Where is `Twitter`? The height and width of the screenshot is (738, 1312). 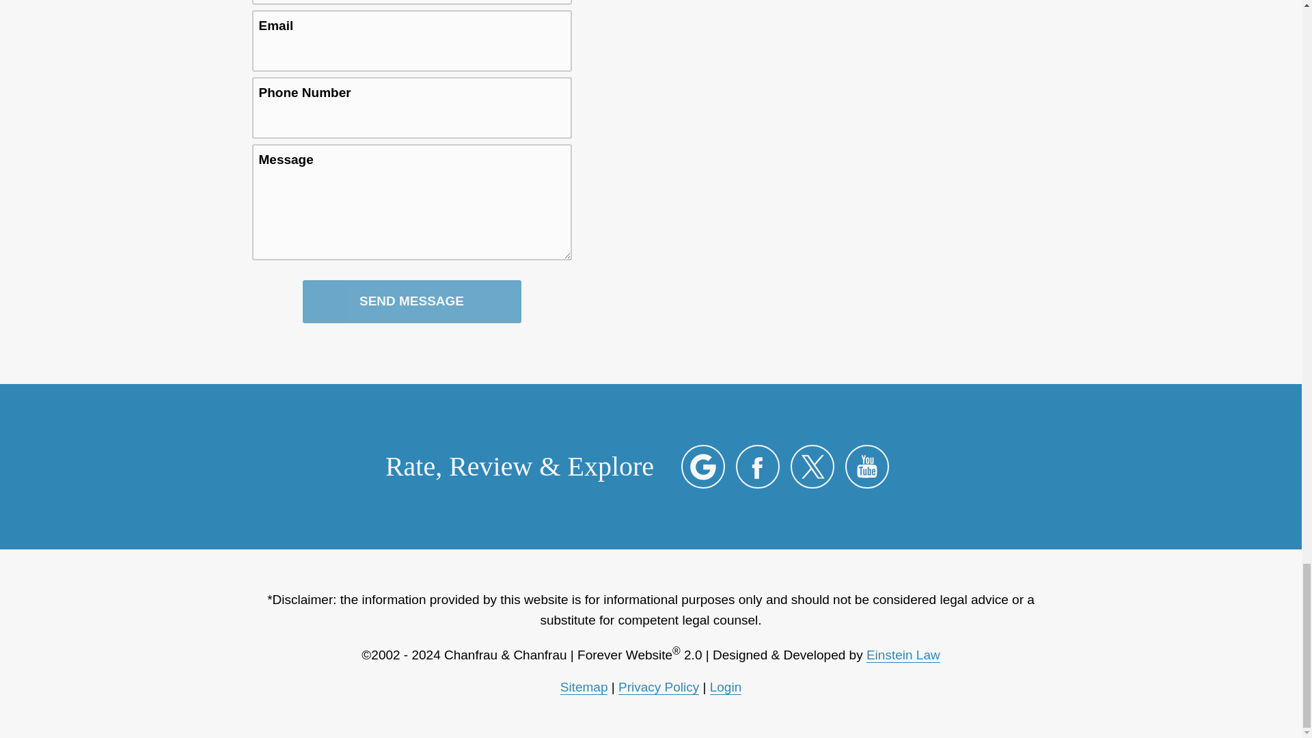 Twitter is located at coordinates (812, 466).